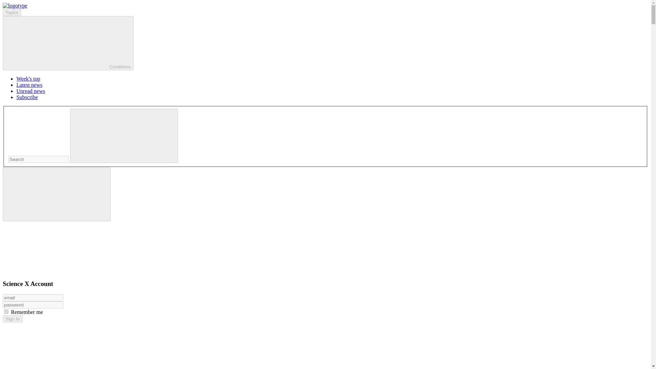  I want to click on on, so click(6, 312).